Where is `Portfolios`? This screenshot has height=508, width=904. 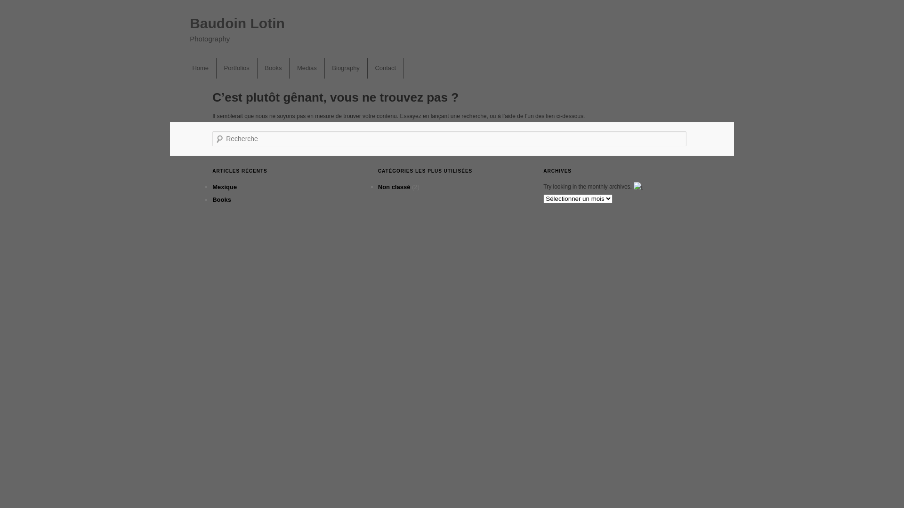 Portfolios is located at coordinates (237, 68).